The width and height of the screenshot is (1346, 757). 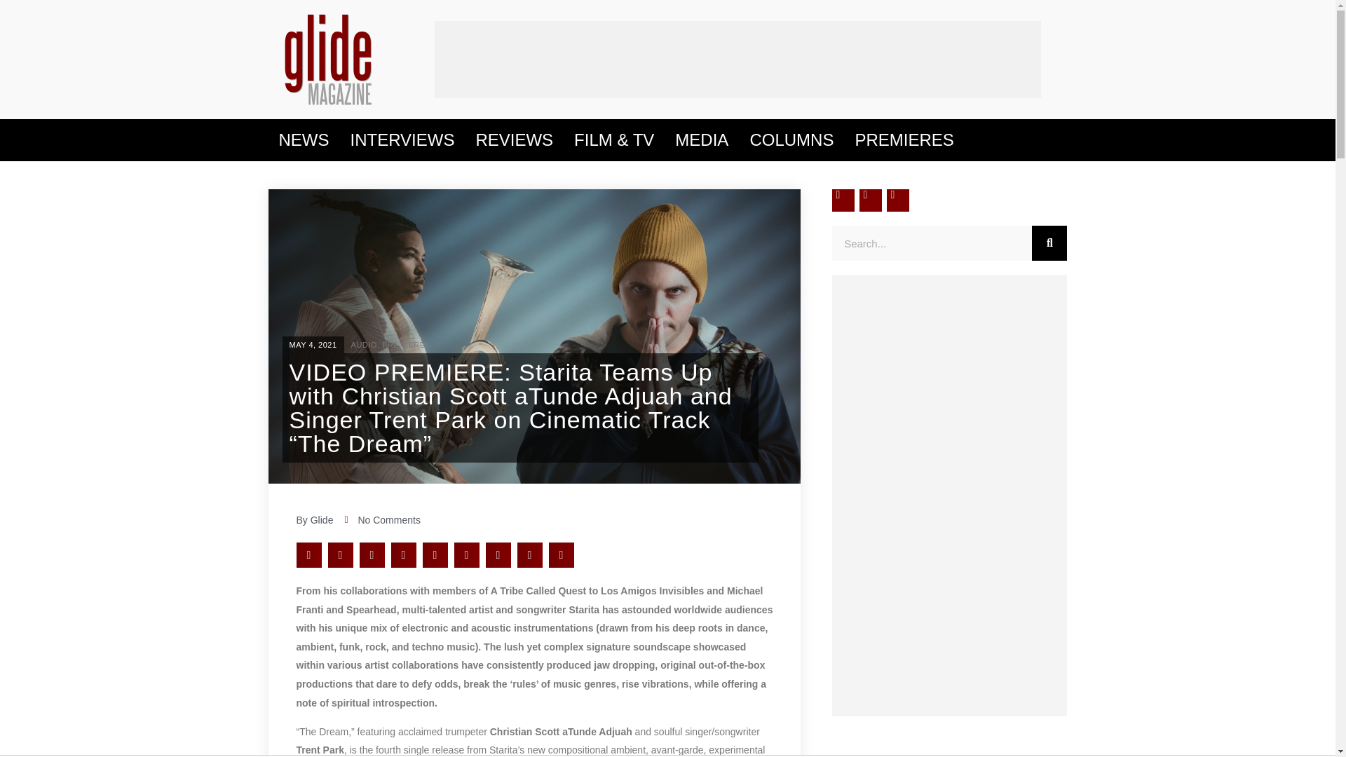 I want to click on NEWS, so click(x=303, y=140).